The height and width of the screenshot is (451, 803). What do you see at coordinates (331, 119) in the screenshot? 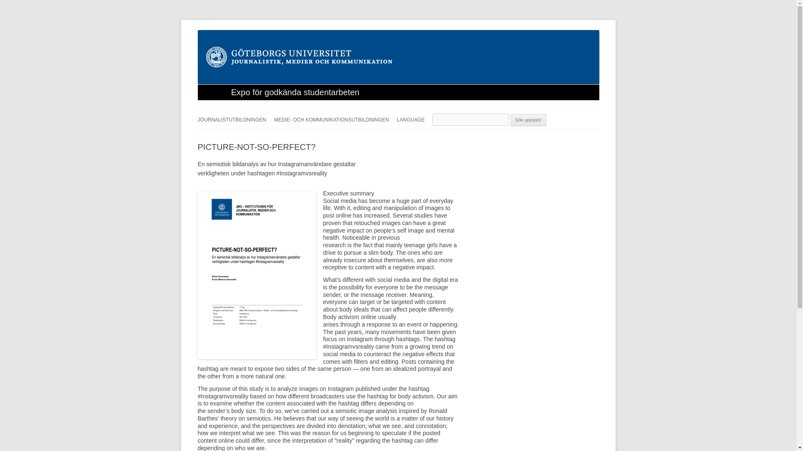
I see `MEDIE- OCH KOMMUNIKATIONSUTBILDNINGEN` at bounding box center [331, 119].